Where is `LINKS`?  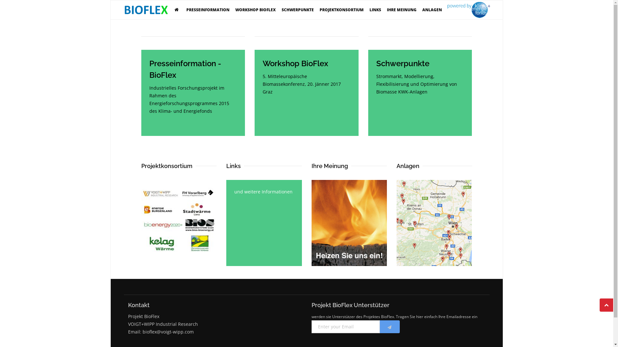
LINKS is located at coordinates (375, 10).